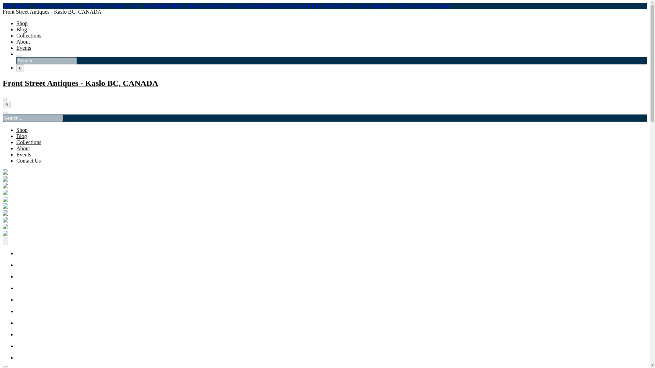 This screenshot has height=368, width=655. Describe the element at coordinates (20, 68) in the screenshot. I see `0` at that location.